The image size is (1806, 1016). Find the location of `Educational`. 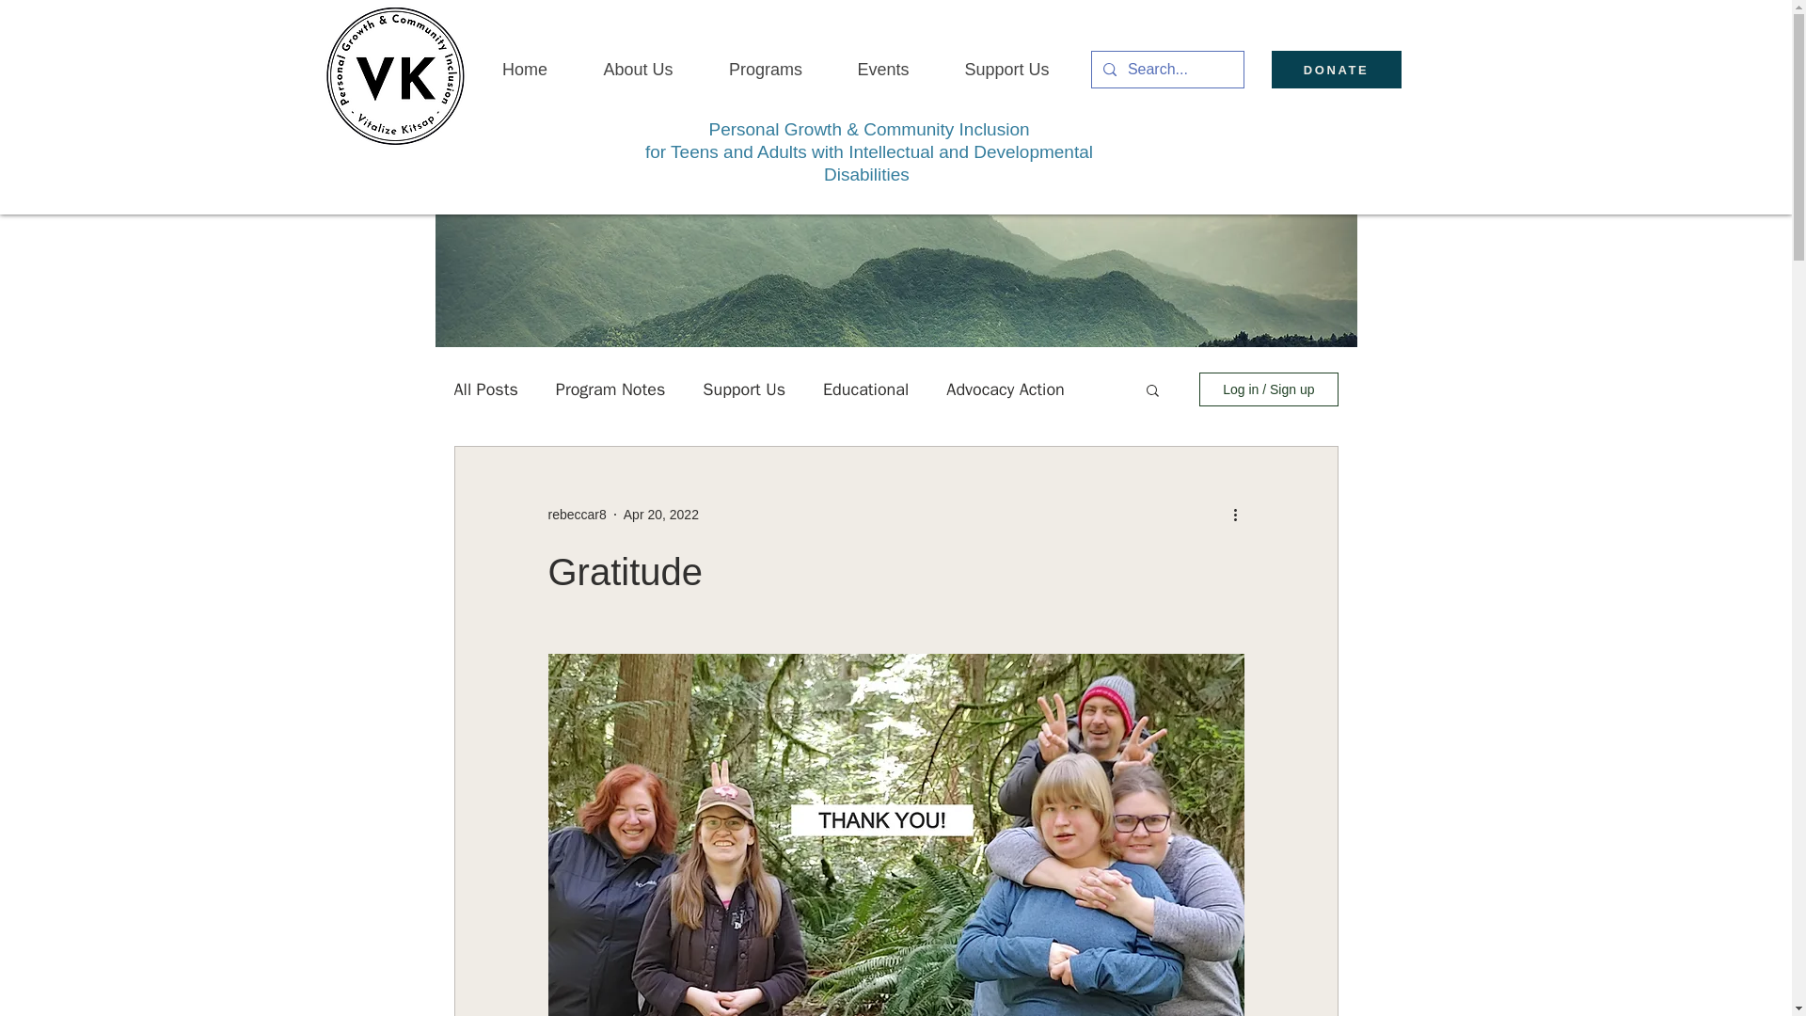

Educational is located at coordinates (865, 389).